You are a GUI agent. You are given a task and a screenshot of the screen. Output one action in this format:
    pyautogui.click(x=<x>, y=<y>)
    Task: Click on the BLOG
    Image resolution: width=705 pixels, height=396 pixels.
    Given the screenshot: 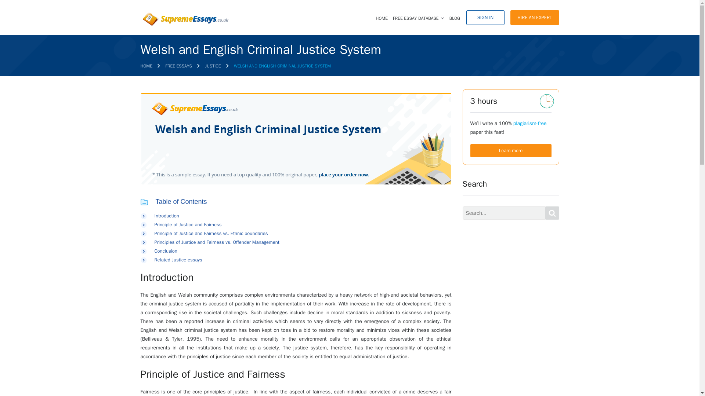 What is the action you would take?
    pyautogui.click(x=455, y=18)
    